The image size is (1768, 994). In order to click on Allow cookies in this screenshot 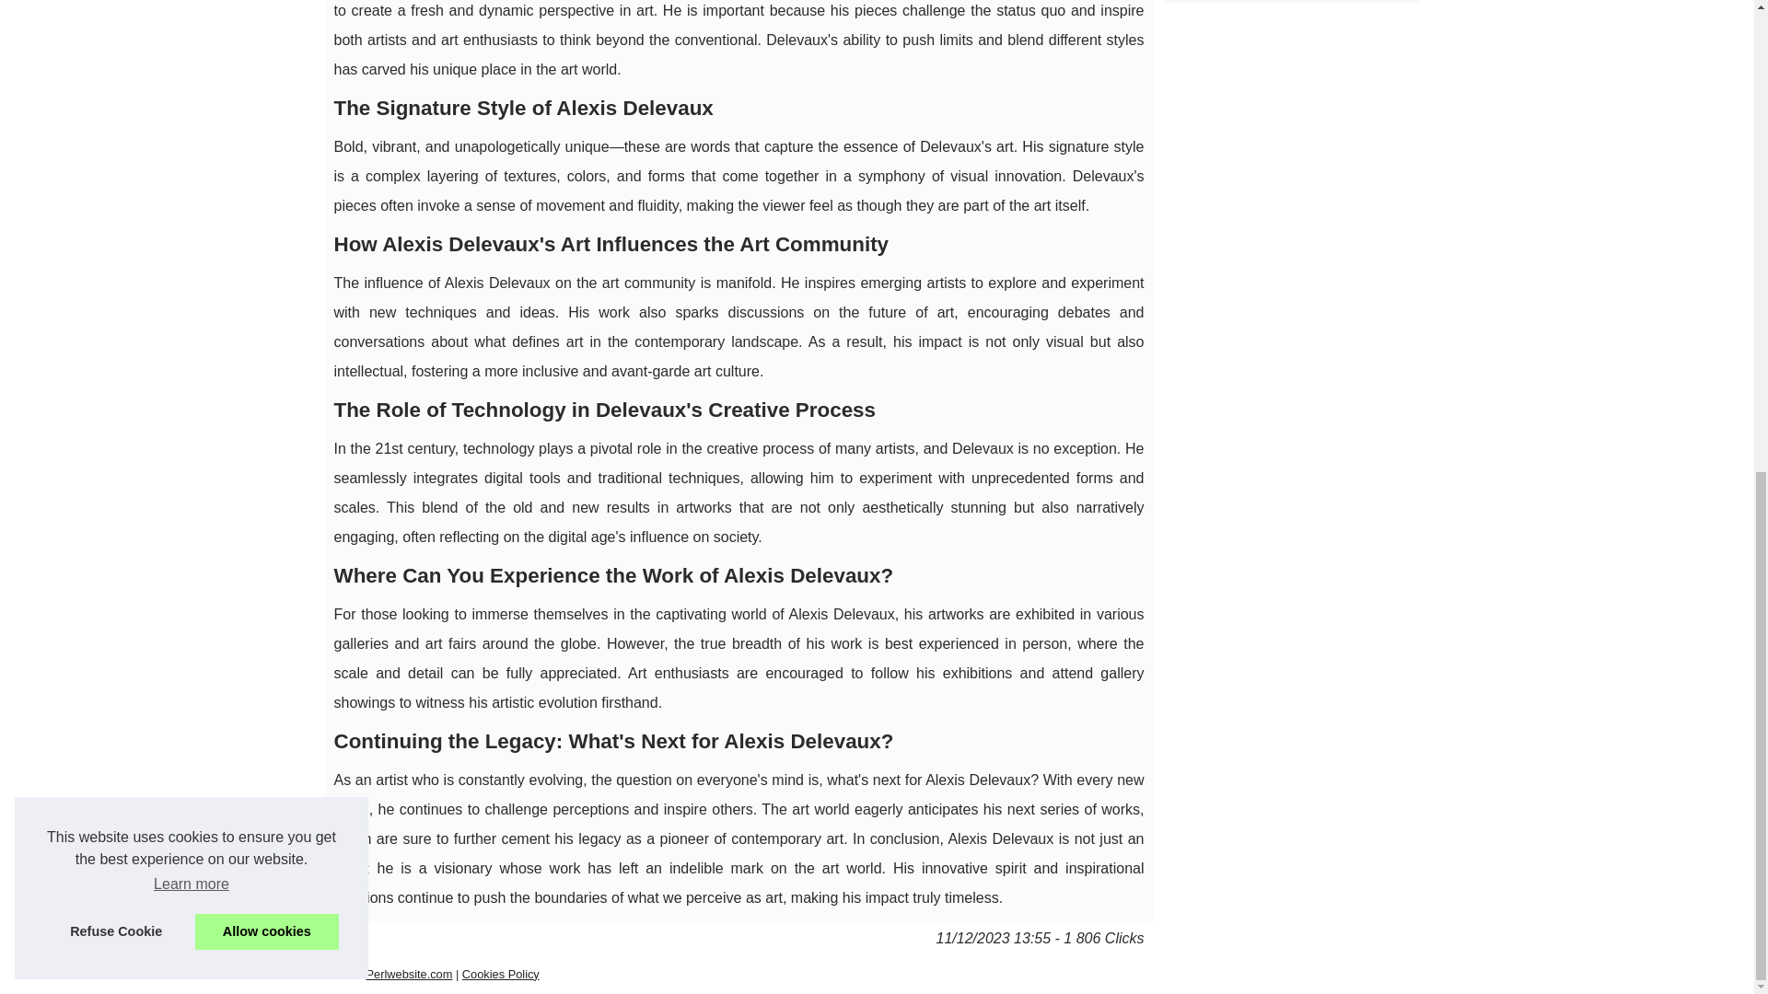, I will do `click(267, 36)`.